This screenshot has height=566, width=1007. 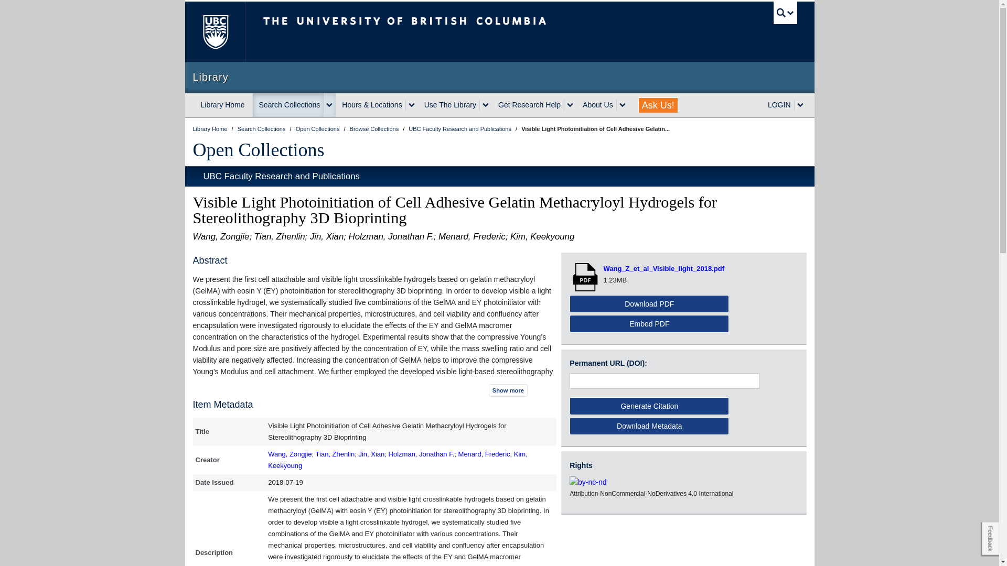 What do you see at coordinates (288, 105) in the screenshot?
I see `Search Collections` at bounding box center [288, 105].